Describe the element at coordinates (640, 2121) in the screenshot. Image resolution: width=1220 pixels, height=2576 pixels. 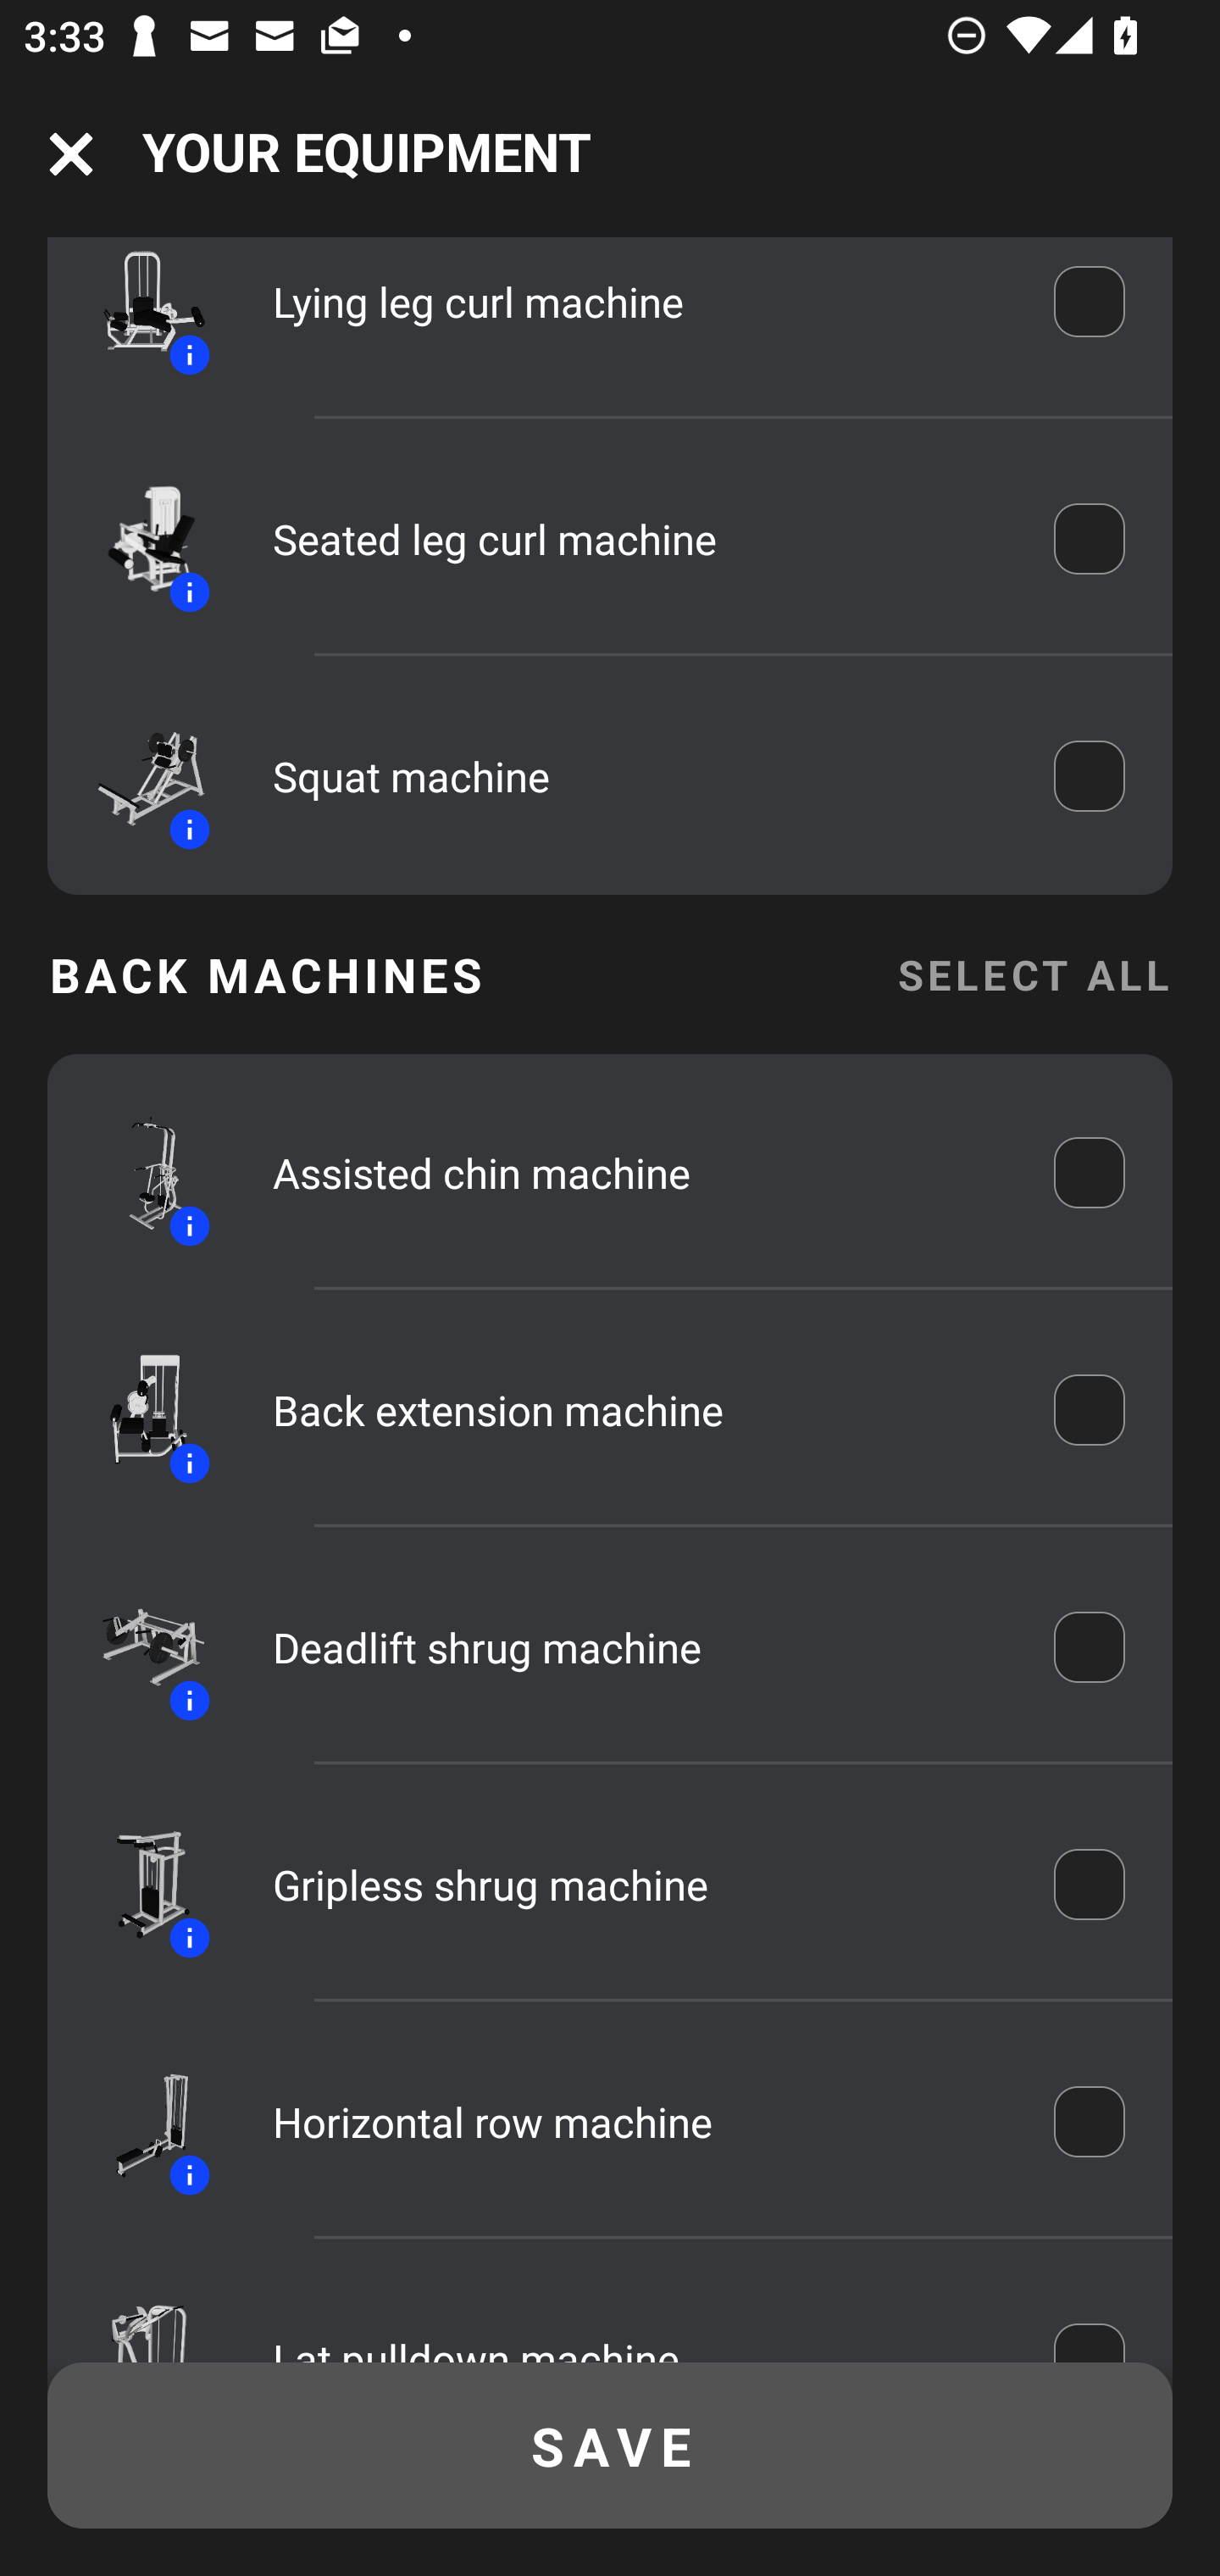
I see `Horizontal row machine` at that location.